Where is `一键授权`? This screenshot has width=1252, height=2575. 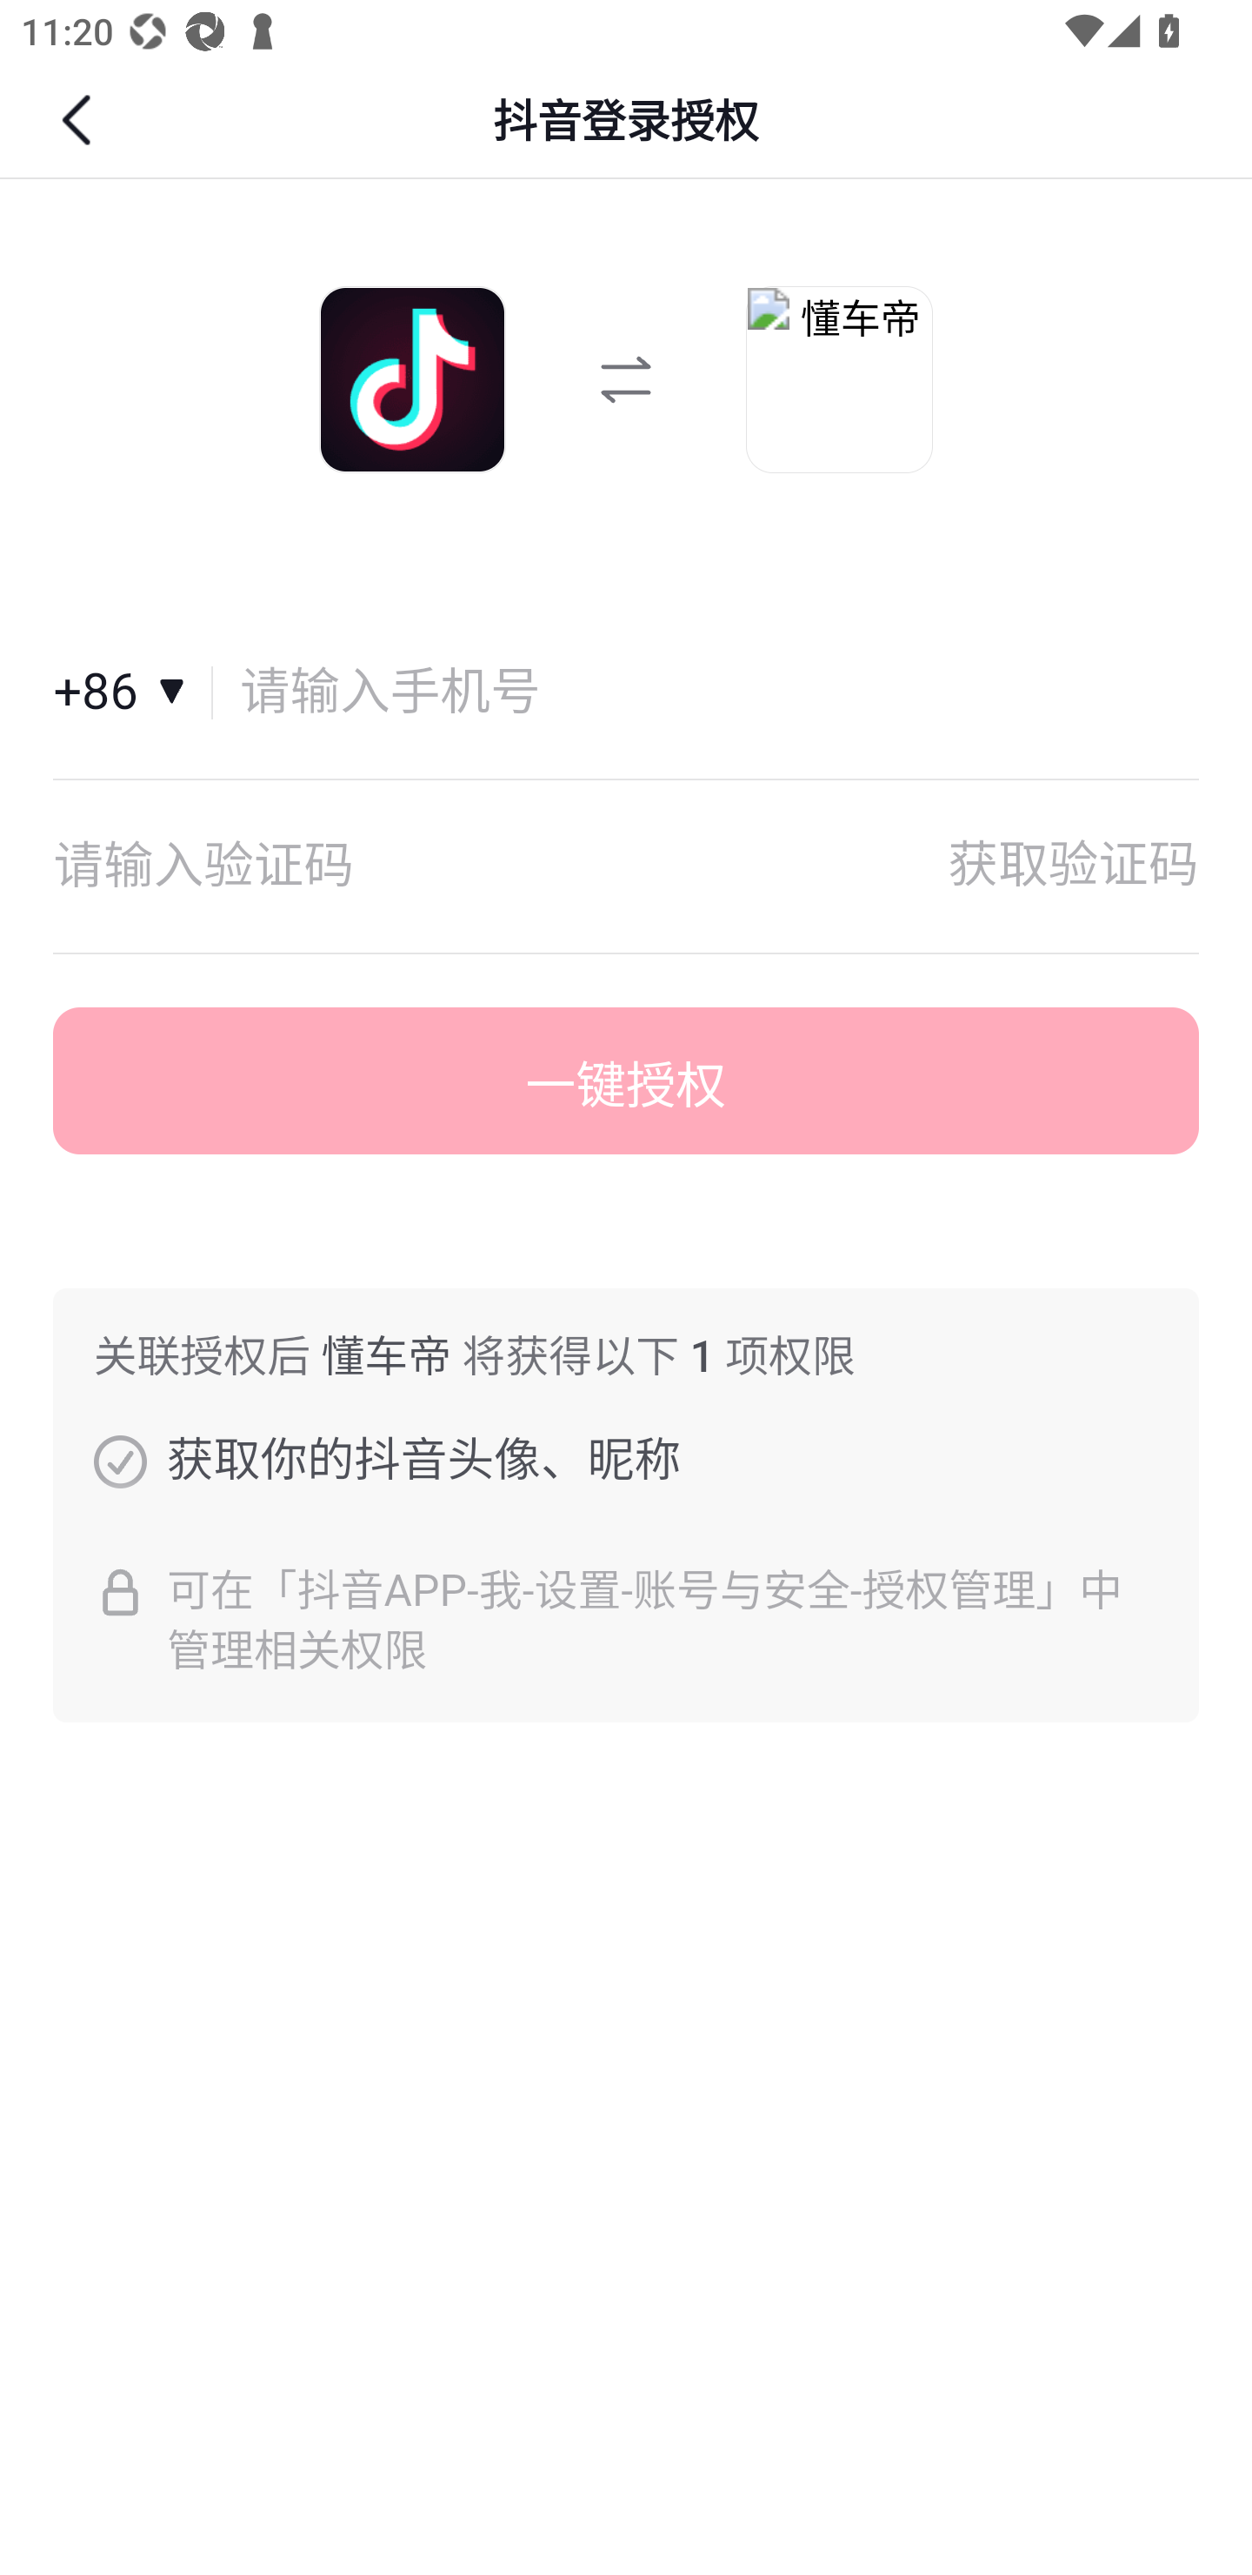 一键授权 is located at coordinates (626, 1081).